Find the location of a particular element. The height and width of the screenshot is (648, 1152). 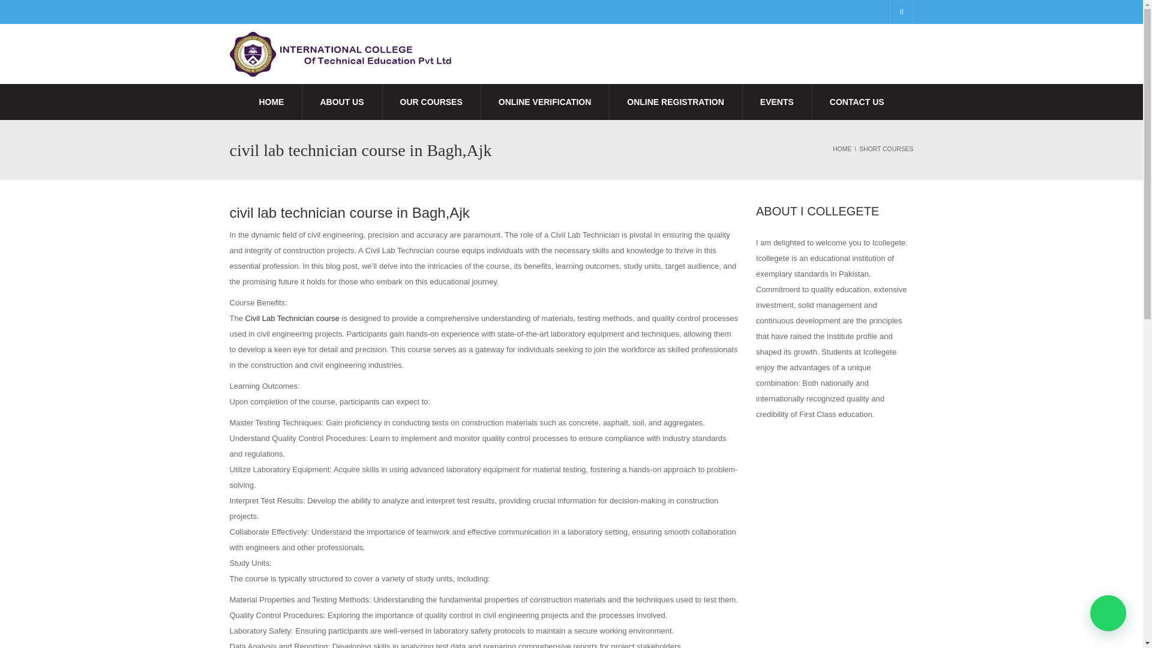

Civil Lab Technician course is located at coordinates (292, 318).